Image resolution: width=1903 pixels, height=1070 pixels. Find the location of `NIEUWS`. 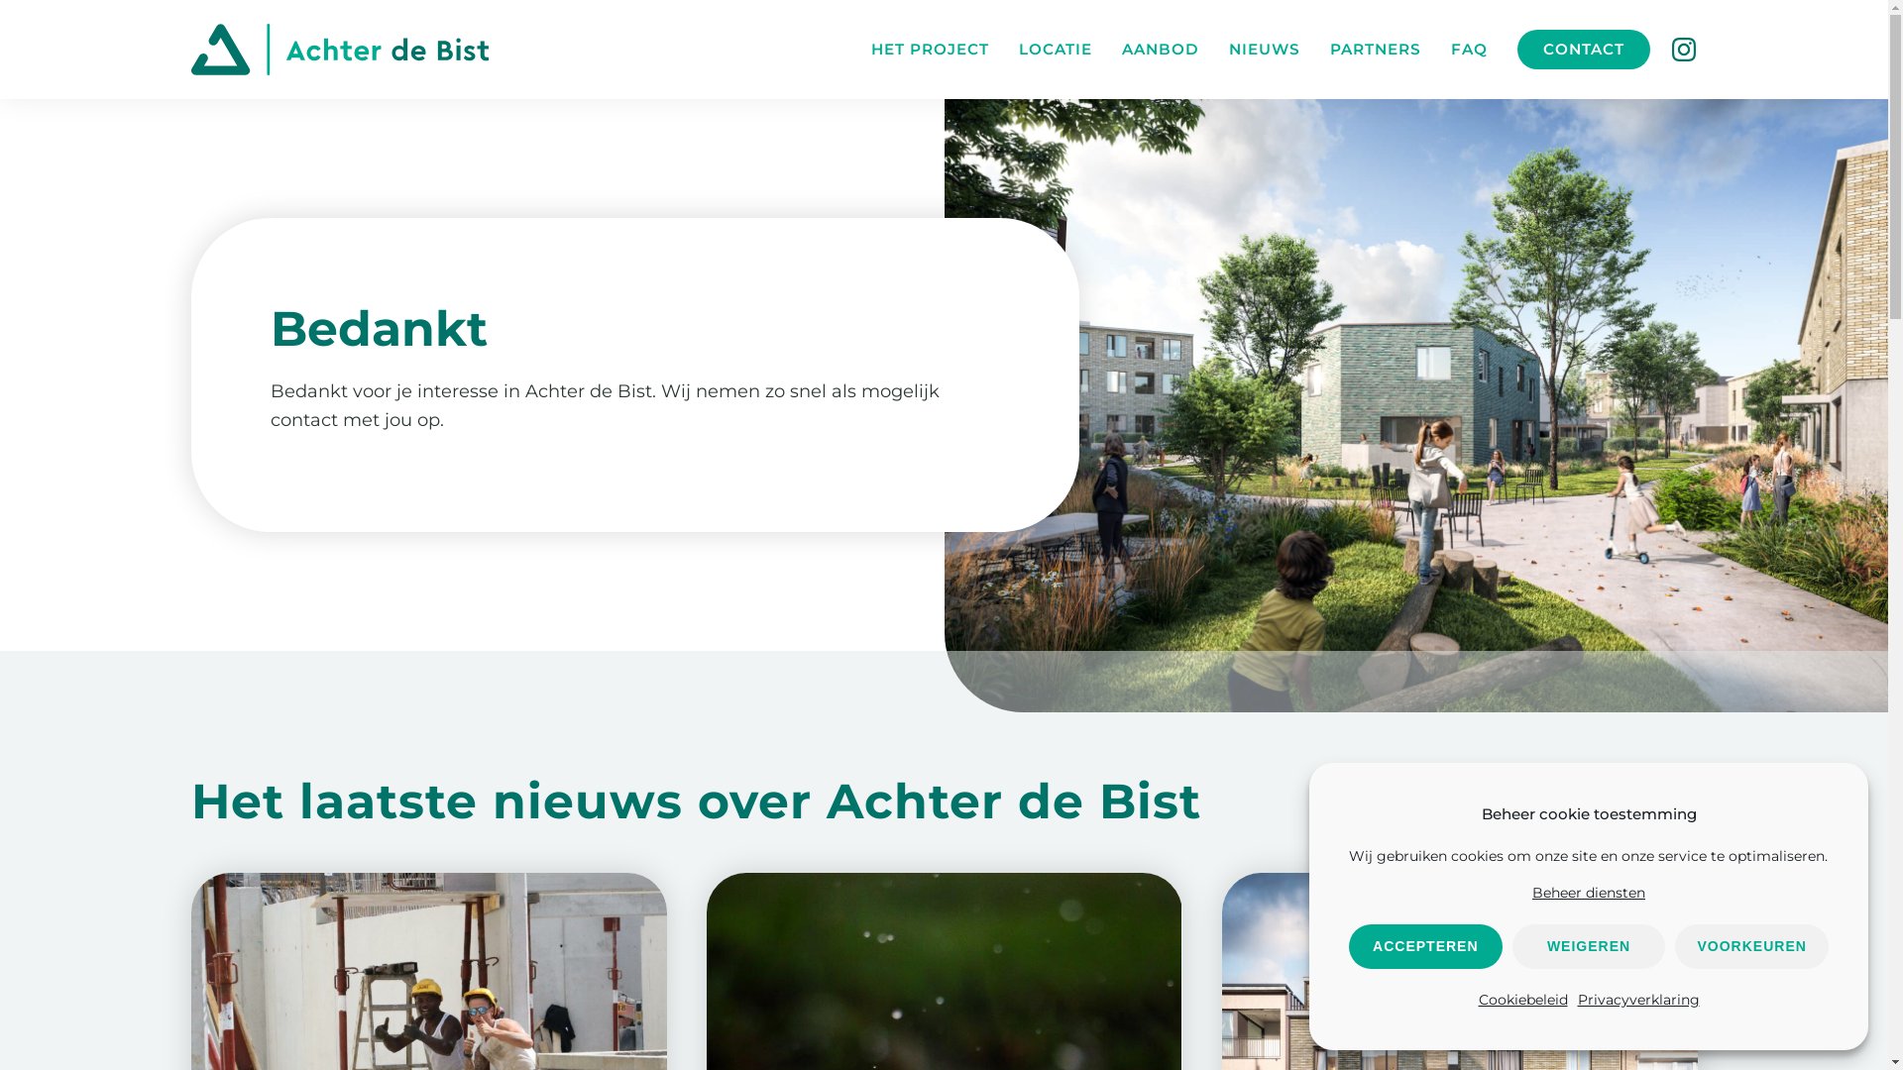

NIEUWS is located at coordinates (1265, 50).